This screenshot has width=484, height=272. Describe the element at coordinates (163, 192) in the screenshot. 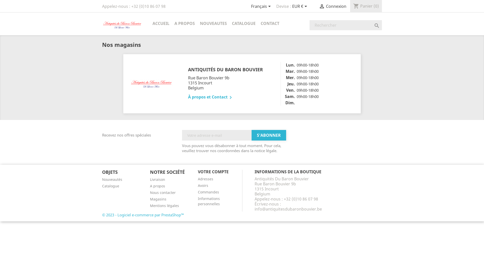

I see `Nous contacter` at that location.